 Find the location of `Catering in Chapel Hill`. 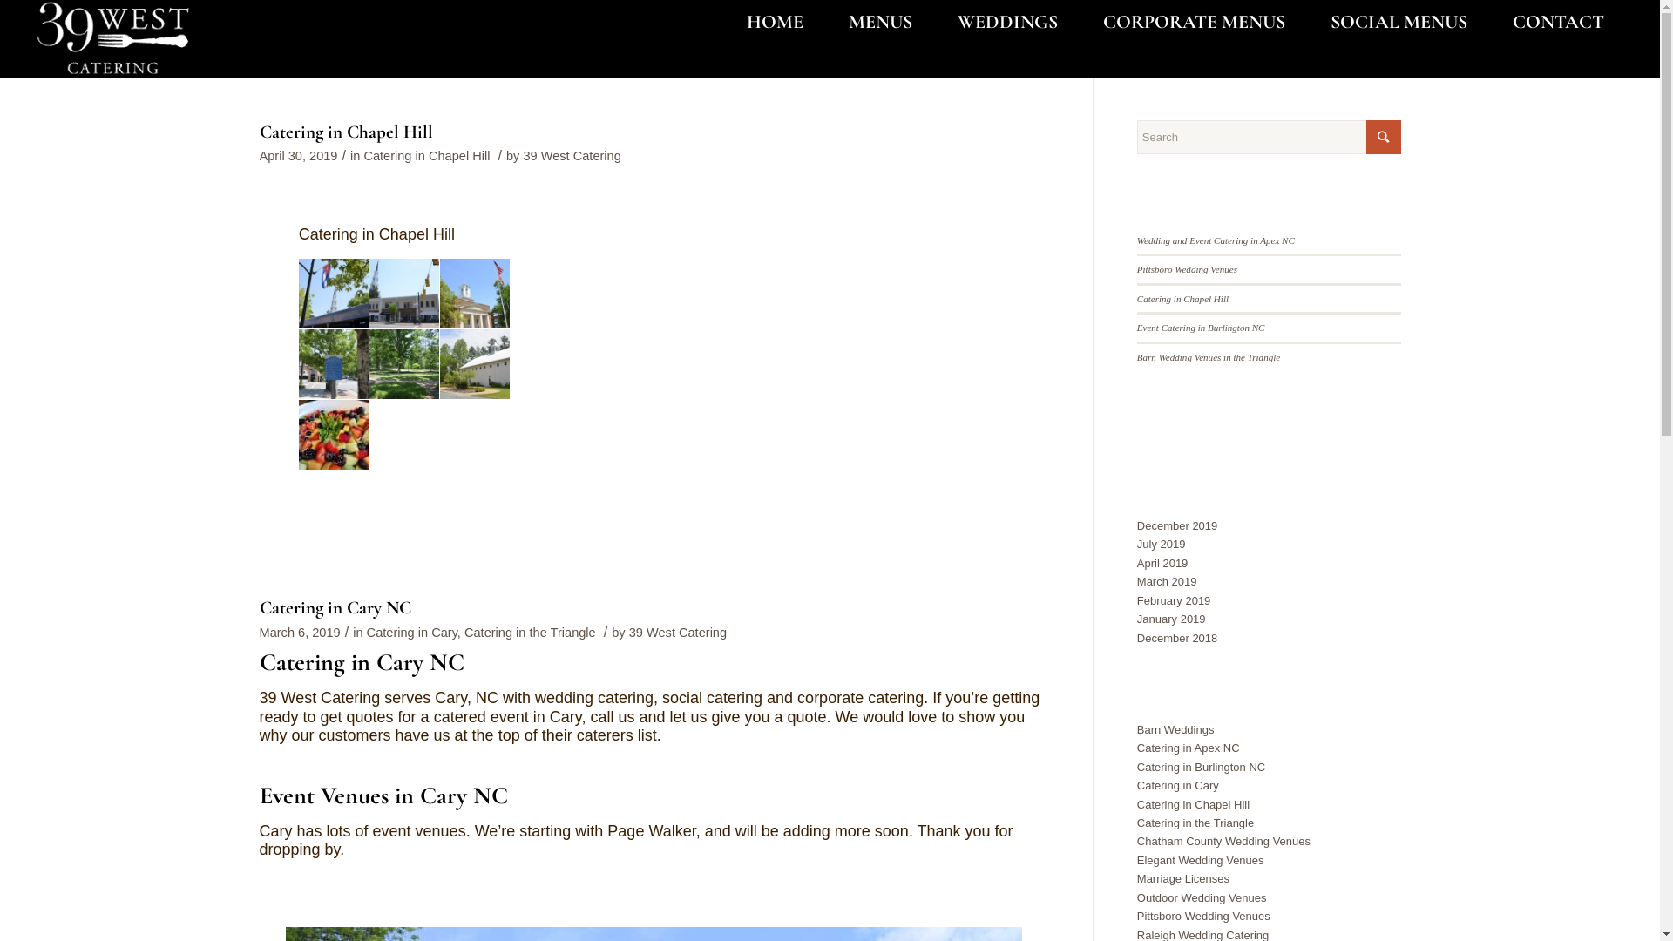

Catering in Chapel Hill is located at coordinates (427, 155).